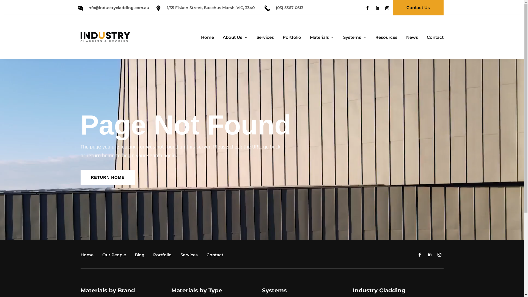  I want to click on Materials, so click(321, 38).